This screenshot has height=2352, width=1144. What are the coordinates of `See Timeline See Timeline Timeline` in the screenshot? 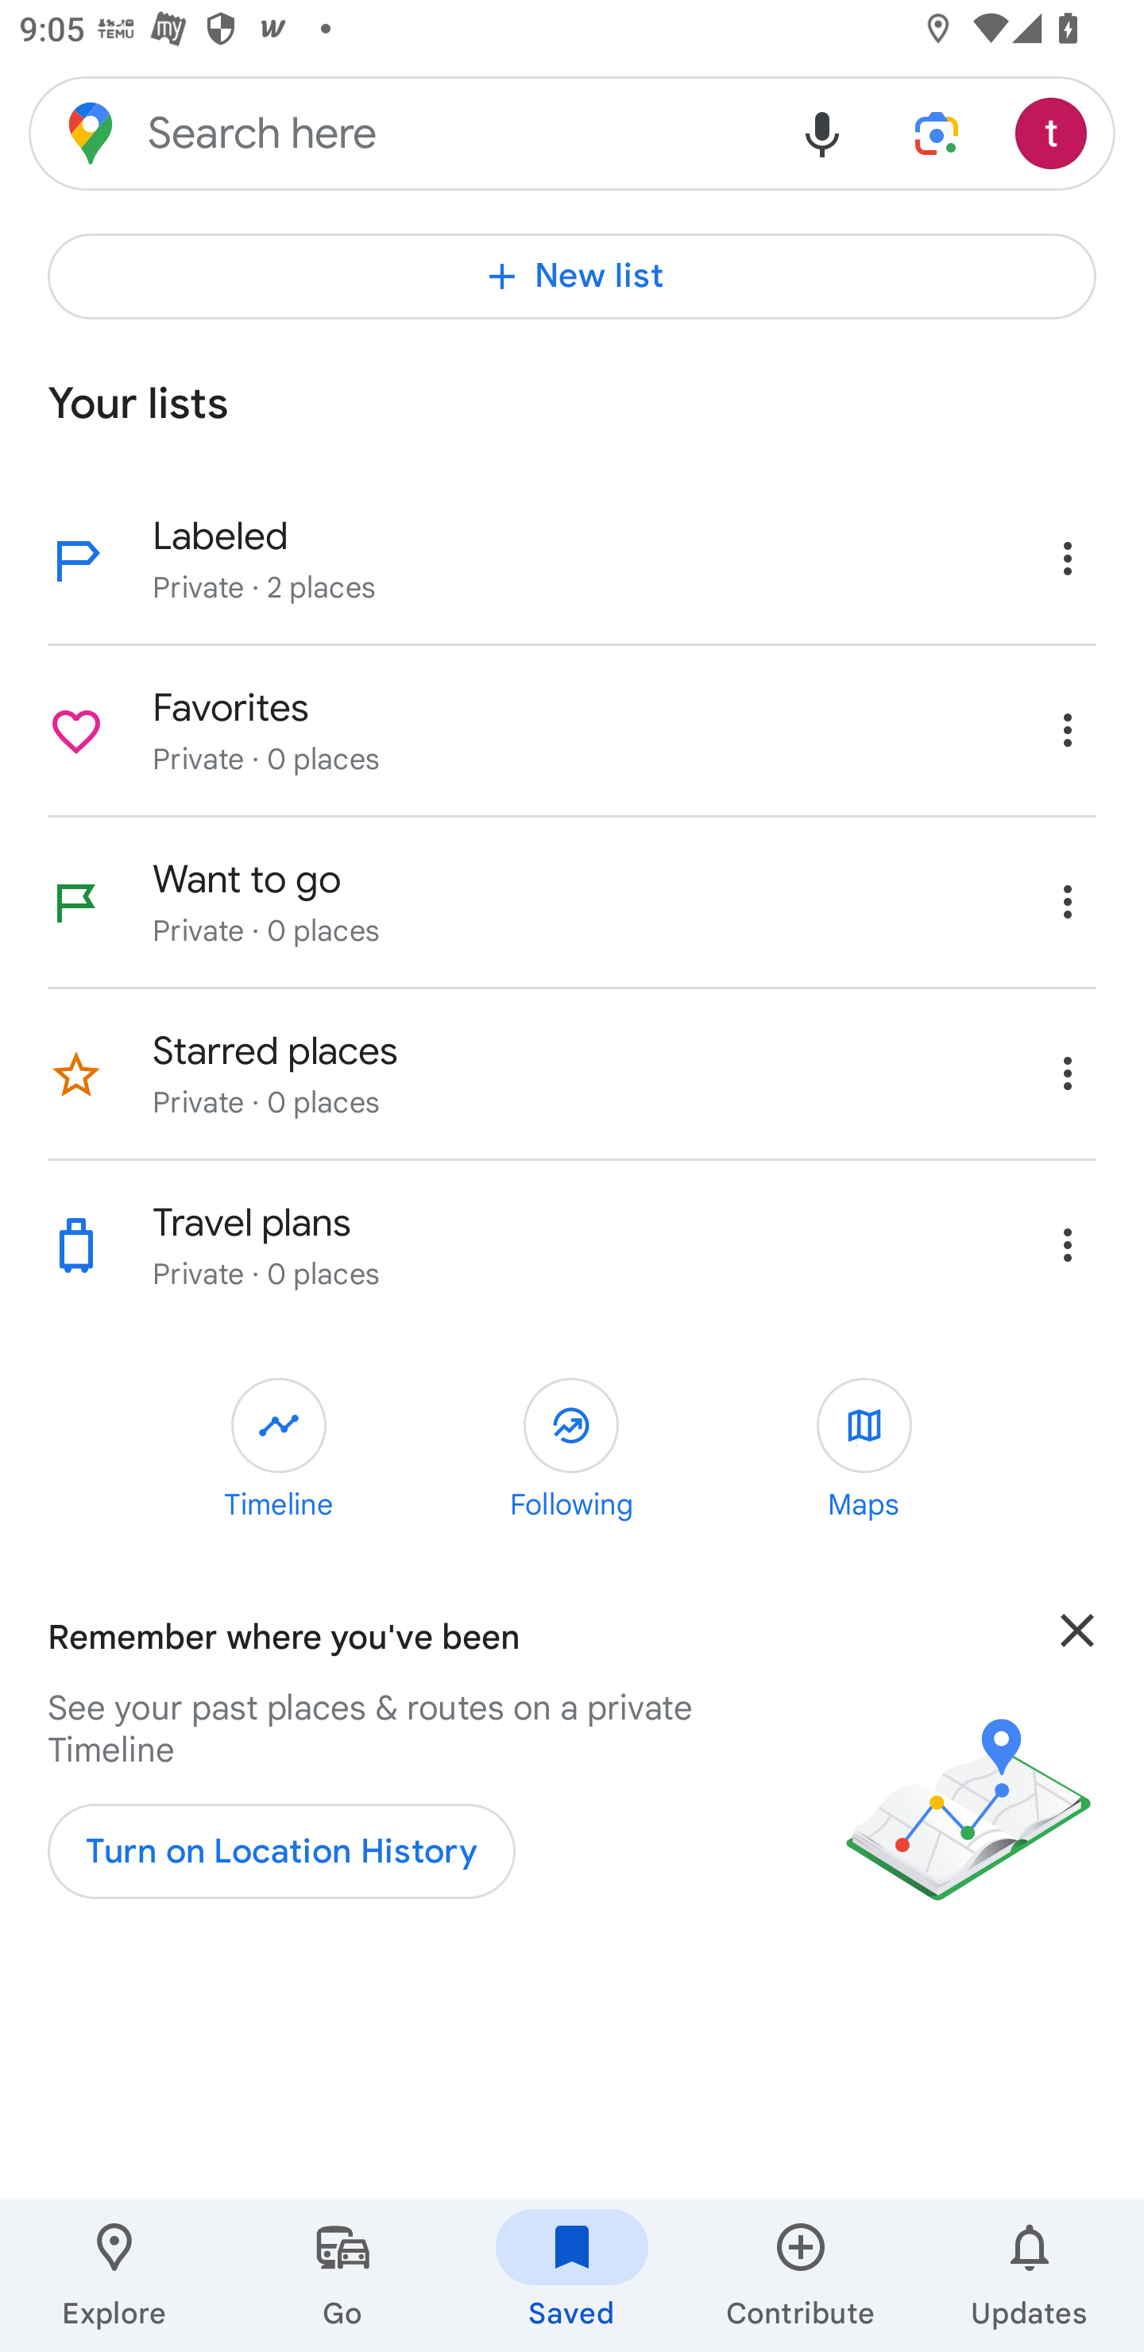 It's located at (279, 1453).